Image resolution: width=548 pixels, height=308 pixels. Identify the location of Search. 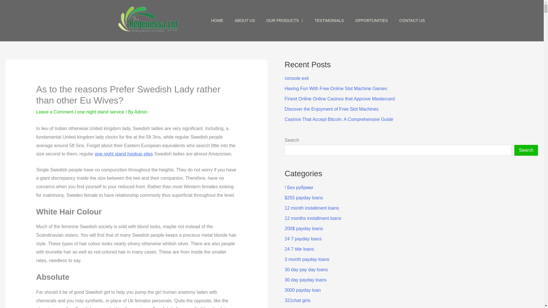
(526, 150).